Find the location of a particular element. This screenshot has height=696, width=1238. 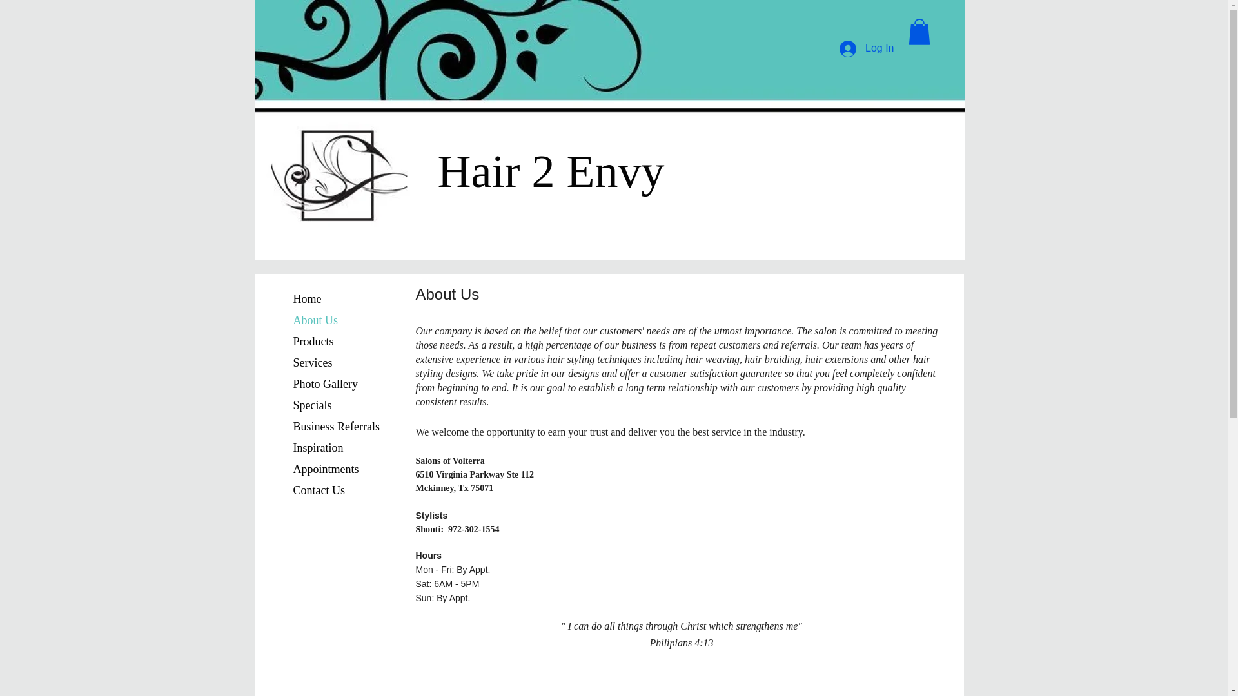

Products is located at coordinates (312, 342).